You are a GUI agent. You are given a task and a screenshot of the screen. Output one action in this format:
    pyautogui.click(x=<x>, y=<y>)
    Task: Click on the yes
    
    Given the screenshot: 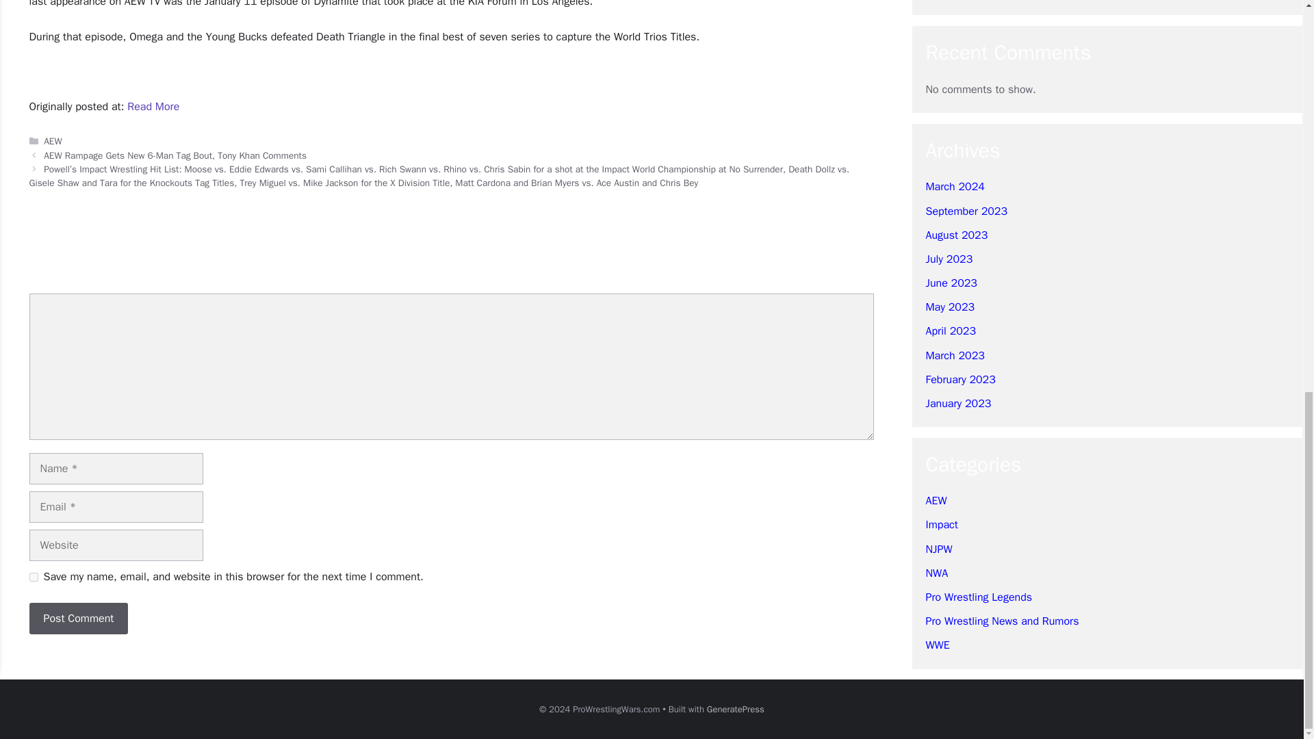 What is the action you would take?
    pyautogui.click(x=33, y=577)
    